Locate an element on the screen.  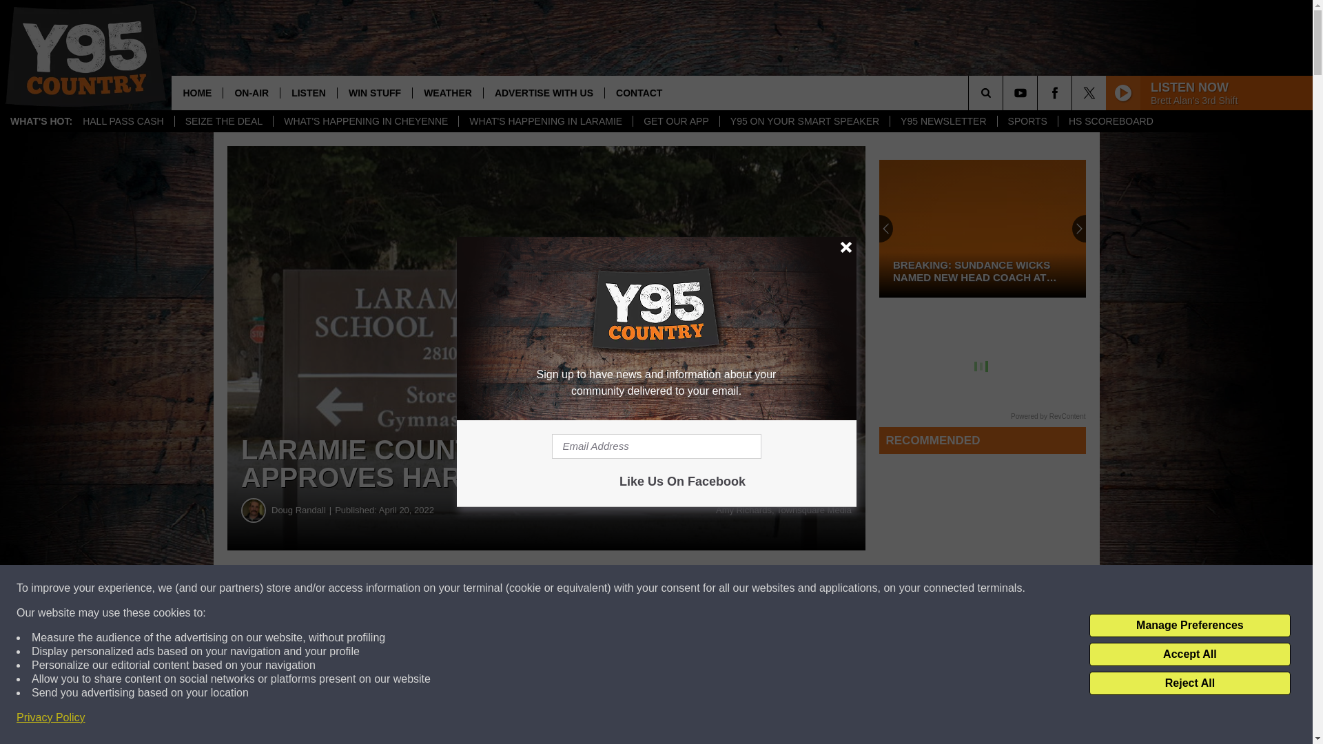
HOME is located at coordinates (197, 92).